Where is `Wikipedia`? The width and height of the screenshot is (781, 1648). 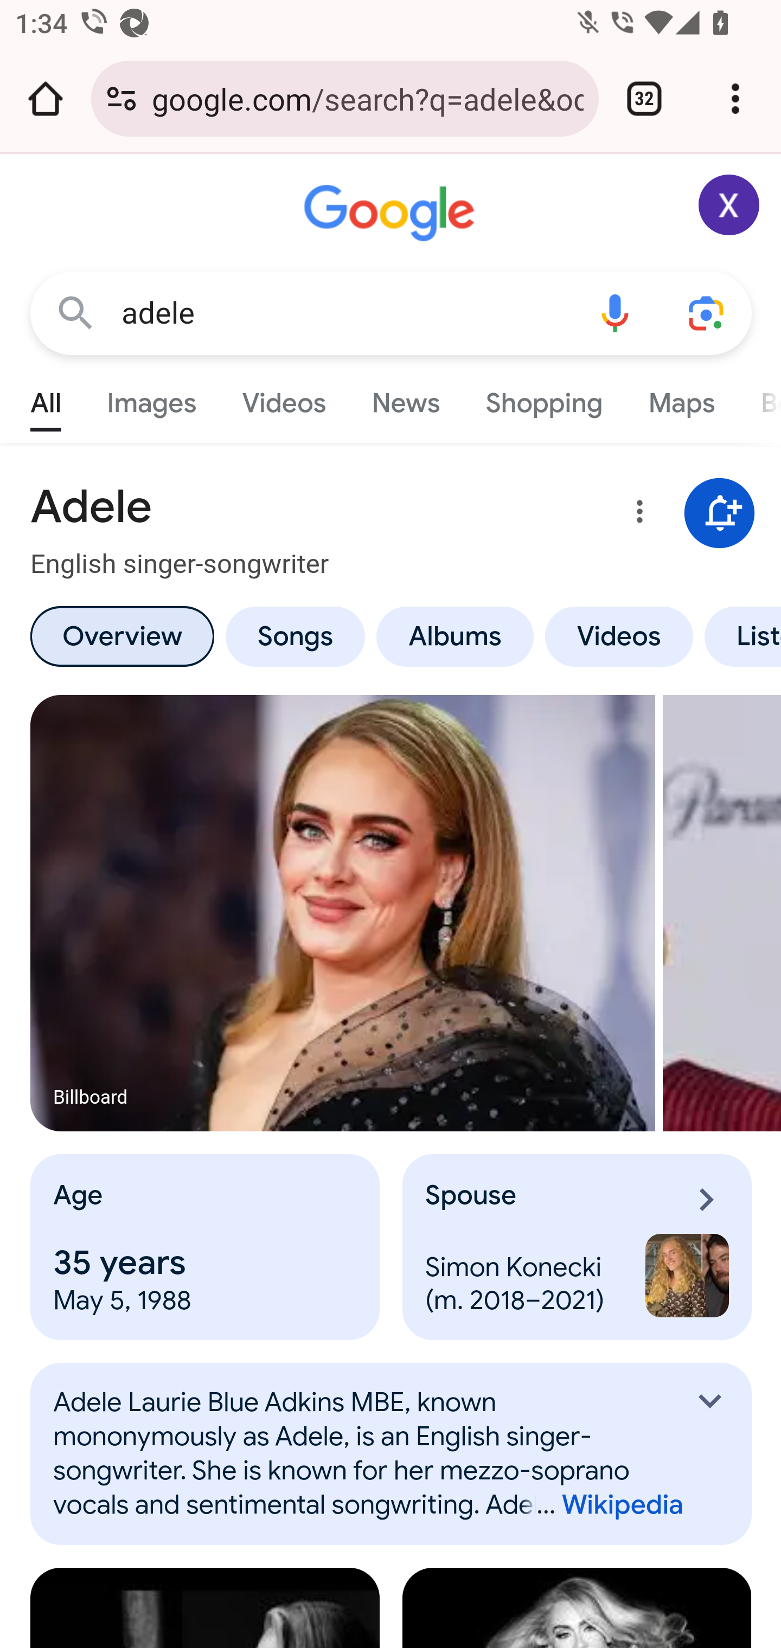 Wikipedia is located at coordinates (602, 1505).